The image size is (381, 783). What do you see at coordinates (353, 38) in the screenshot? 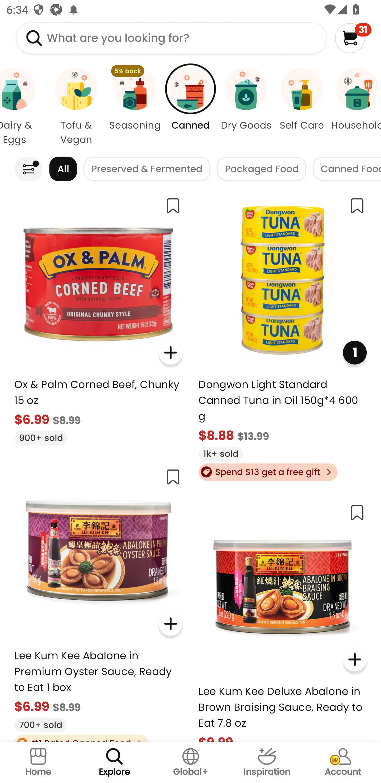
I see `31` at bounding box center [353, 38].